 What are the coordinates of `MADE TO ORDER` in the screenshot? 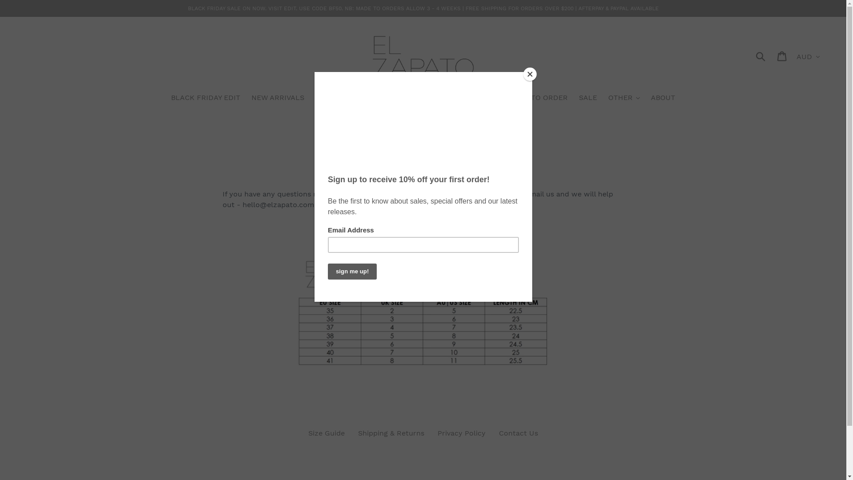 It's located at (538, 99).